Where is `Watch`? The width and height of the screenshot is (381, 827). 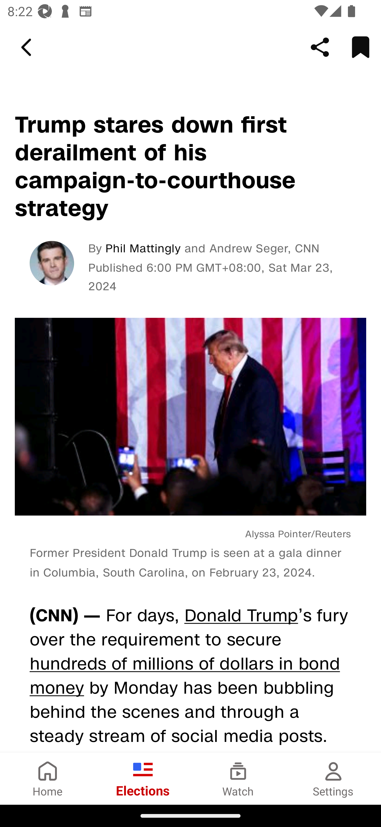 Watch is located at coordinates (238, 778).